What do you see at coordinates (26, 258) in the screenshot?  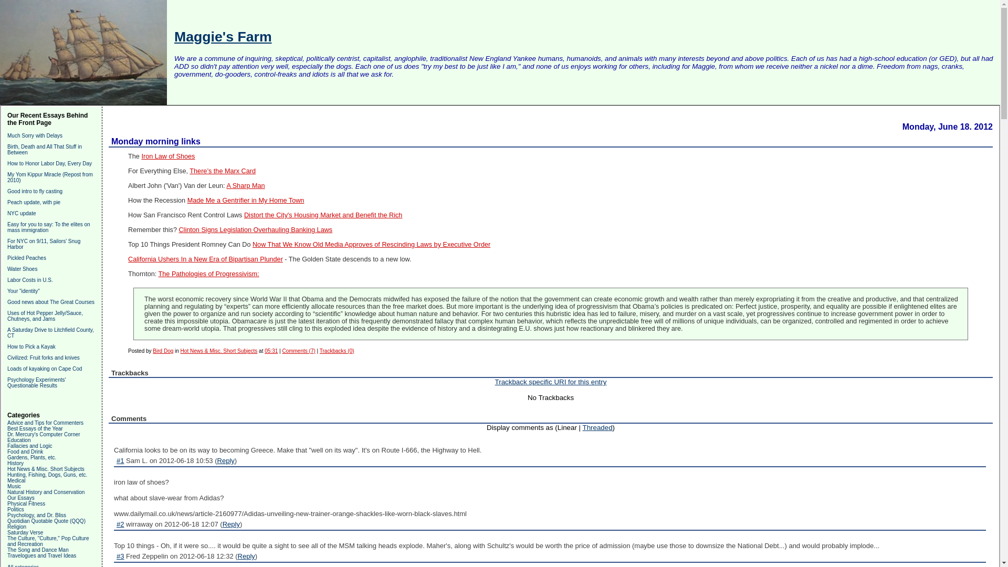 I see `Pickled Peaches` at bounding box center [26, 258].